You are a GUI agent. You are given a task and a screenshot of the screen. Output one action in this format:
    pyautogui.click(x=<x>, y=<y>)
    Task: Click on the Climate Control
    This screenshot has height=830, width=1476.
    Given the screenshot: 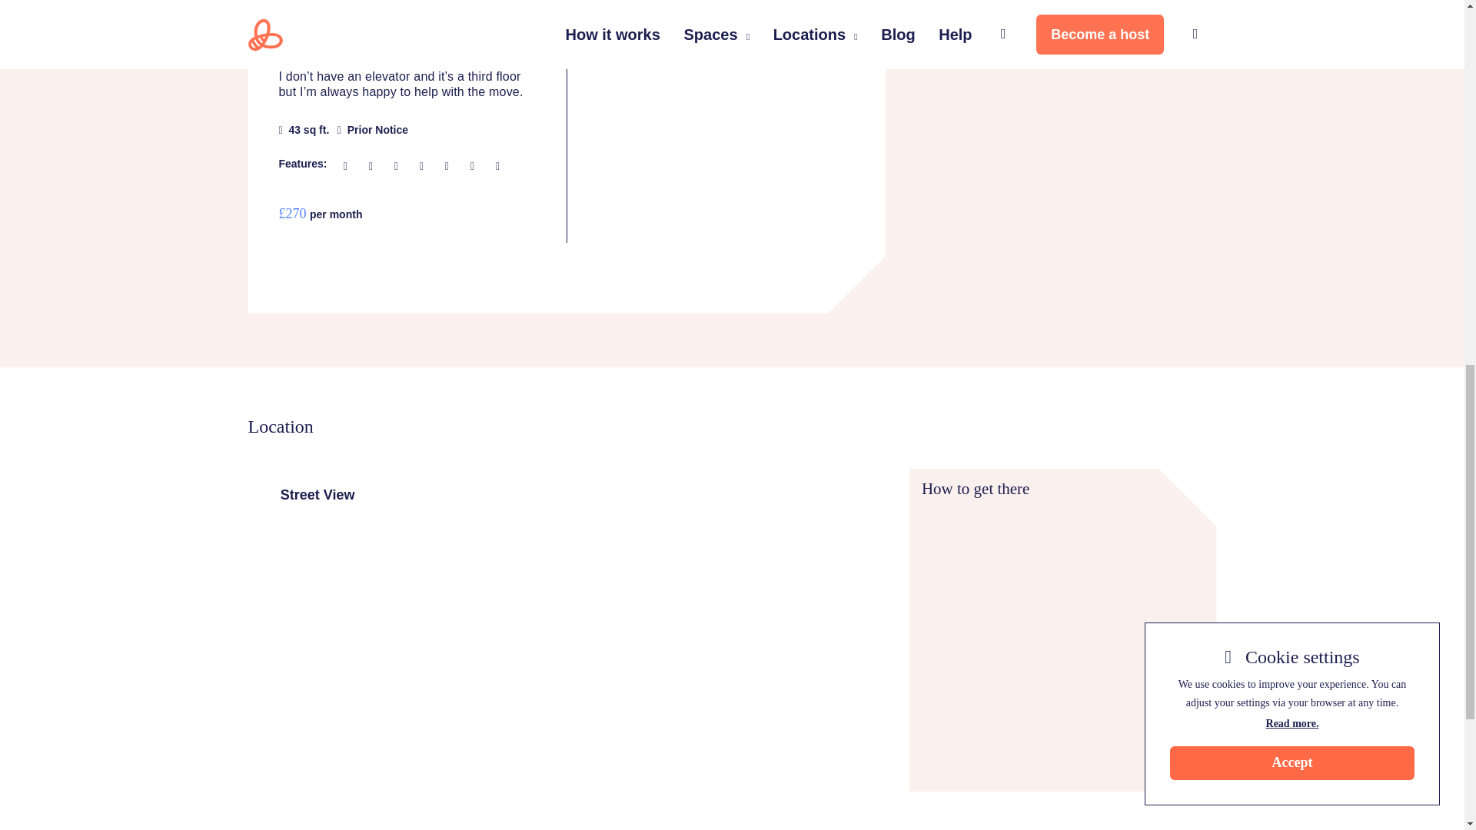 What is the action you would take?
    pyautogui.click(x=477, y=167)
    